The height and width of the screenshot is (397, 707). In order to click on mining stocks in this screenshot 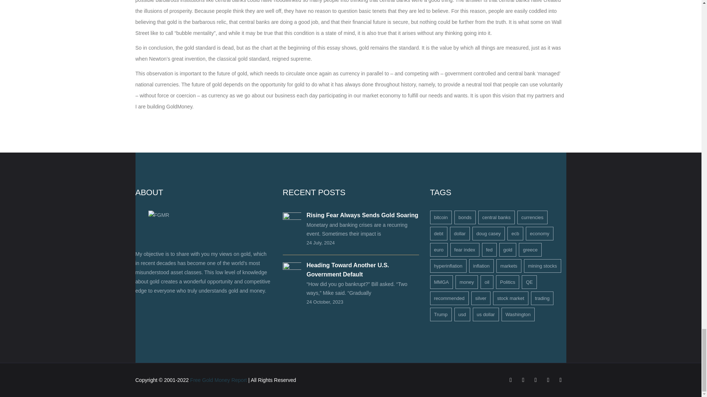, I will do `click(542, 266)`.